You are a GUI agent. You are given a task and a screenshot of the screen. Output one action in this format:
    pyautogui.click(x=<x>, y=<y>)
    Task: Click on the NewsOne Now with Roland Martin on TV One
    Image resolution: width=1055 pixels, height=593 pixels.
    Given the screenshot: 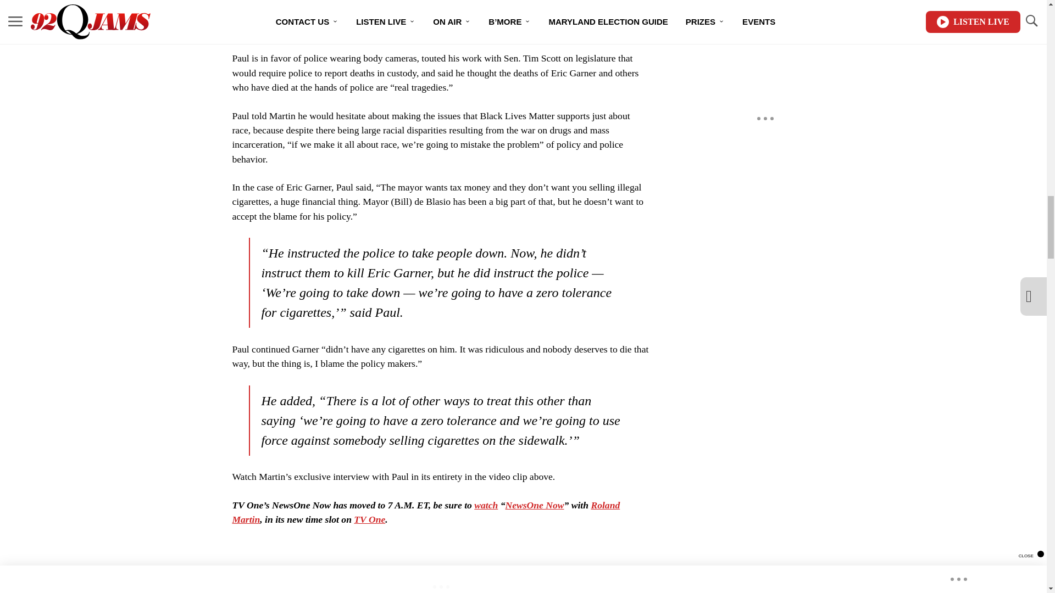 What is the action you would take?
    pyautogui.click(x=369, y=519)
    